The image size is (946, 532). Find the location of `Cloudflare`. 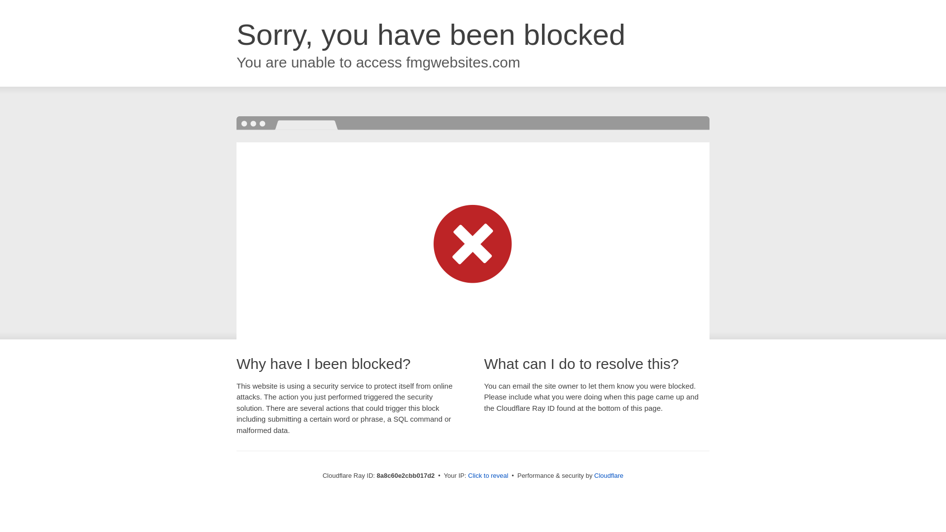

Cloudflare is located at coordinates (608, 475).